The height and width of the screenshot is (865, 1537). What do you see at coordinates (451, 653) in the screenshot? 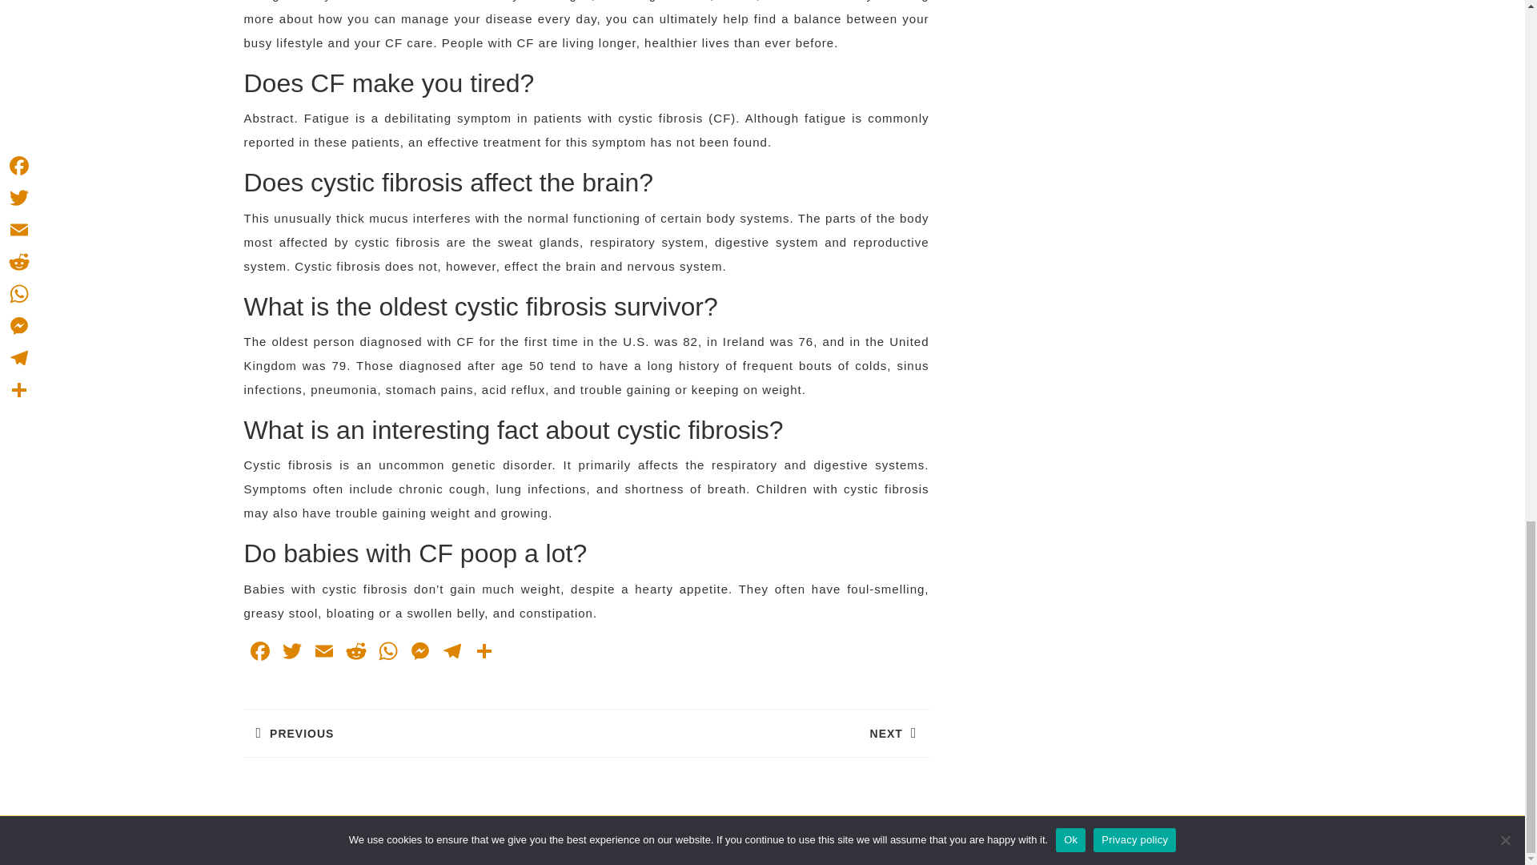
I see `WhatsApp` at bounding box center [451, 653].